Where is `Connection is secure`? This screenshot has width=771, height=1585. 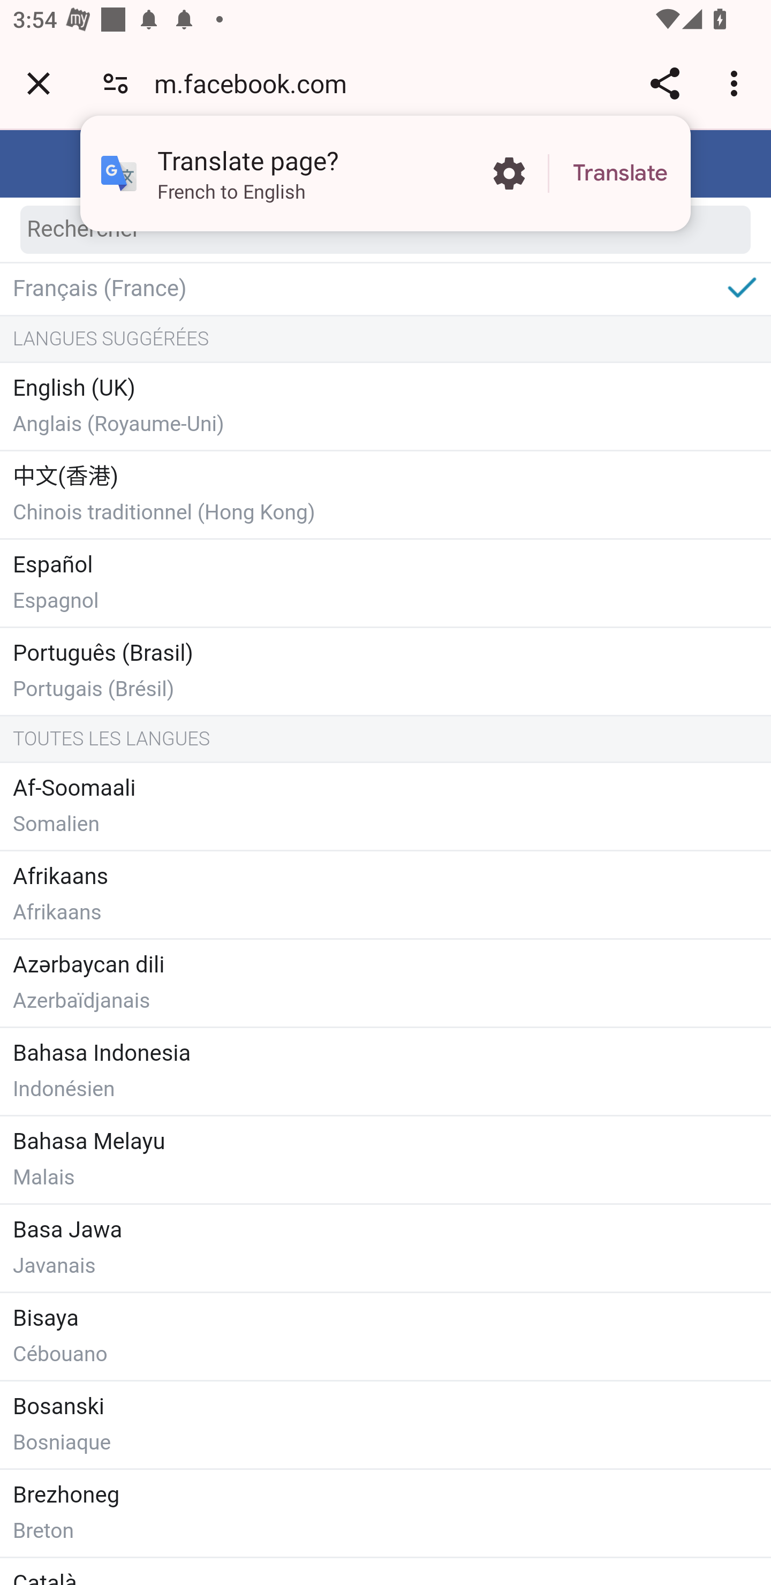
Connection is secure is located at coordinates (116, 82).